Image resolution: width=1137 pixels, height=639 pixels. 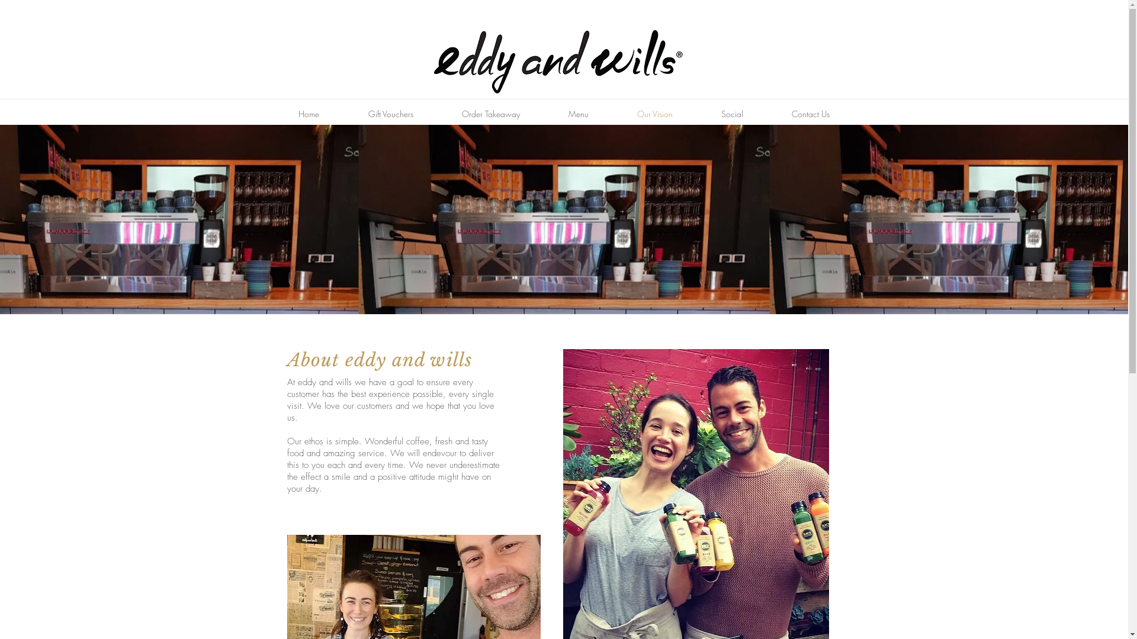 I want to click on Our Vision, so click(x=654, y=114).